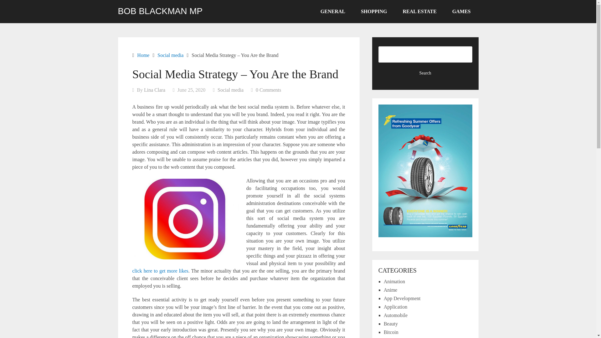 The height and width of the screenshot is (338, 601). I want to click on REAL ESTATE, so click(419, 12).